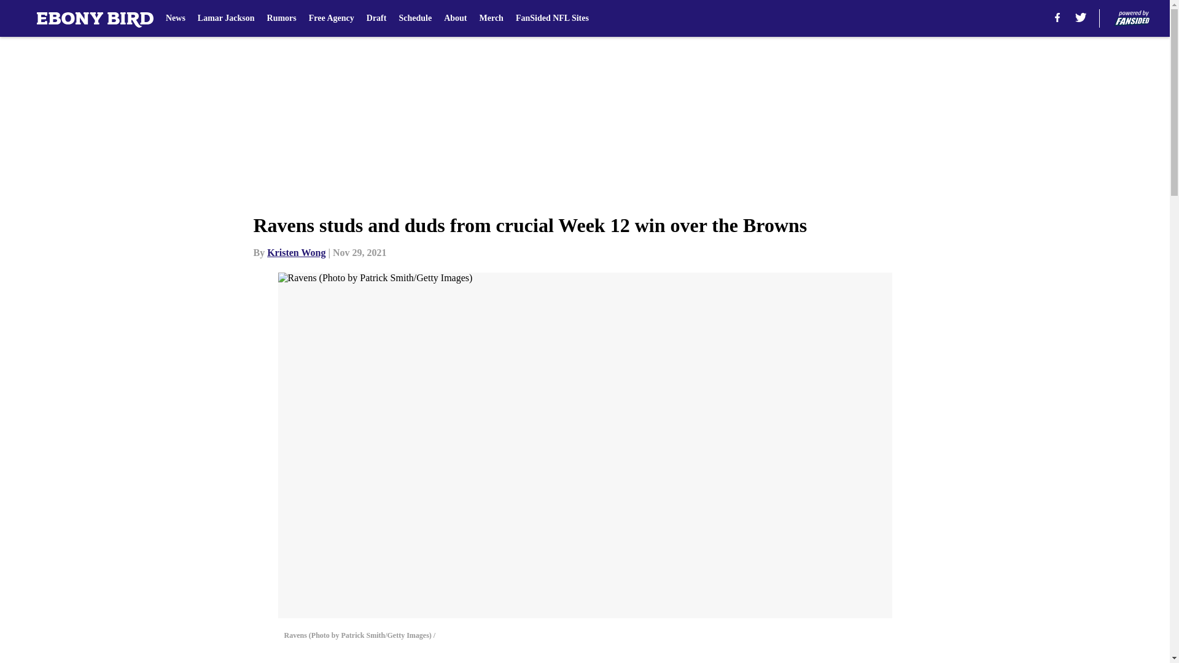 The image size is (1179, 663). I want to click on Draft, so click(376, 18).